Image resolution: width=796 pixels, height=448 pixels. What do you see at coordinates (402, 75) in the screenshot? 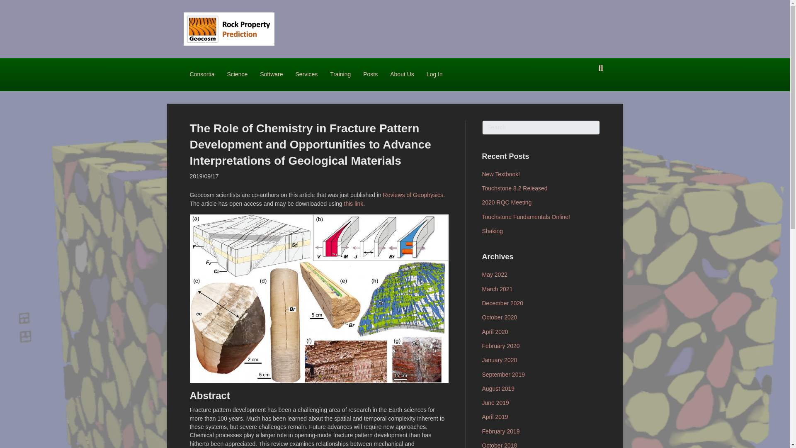
I see `About Us` at bounding box center [402, 75].